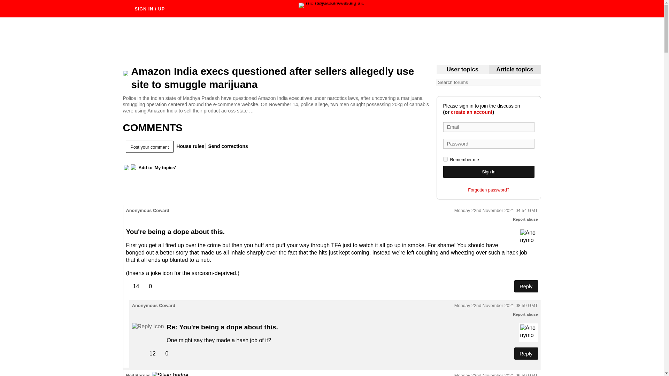 This screenshot has height=376, width=669. I want to click on Like this post? Vote for it!, so click(132, 286).